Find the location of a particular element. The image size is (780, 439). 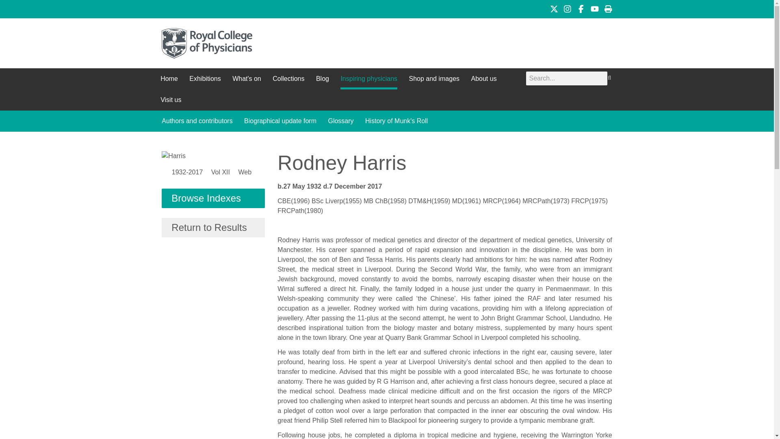

Authors and contributors is located at coordinates (197, 121).